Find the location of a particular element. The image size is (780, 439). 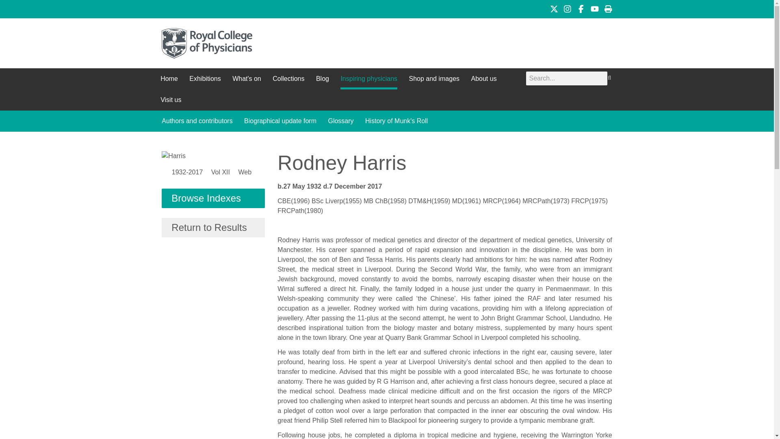

Authors and contributors is located at coordinates (197, 121).